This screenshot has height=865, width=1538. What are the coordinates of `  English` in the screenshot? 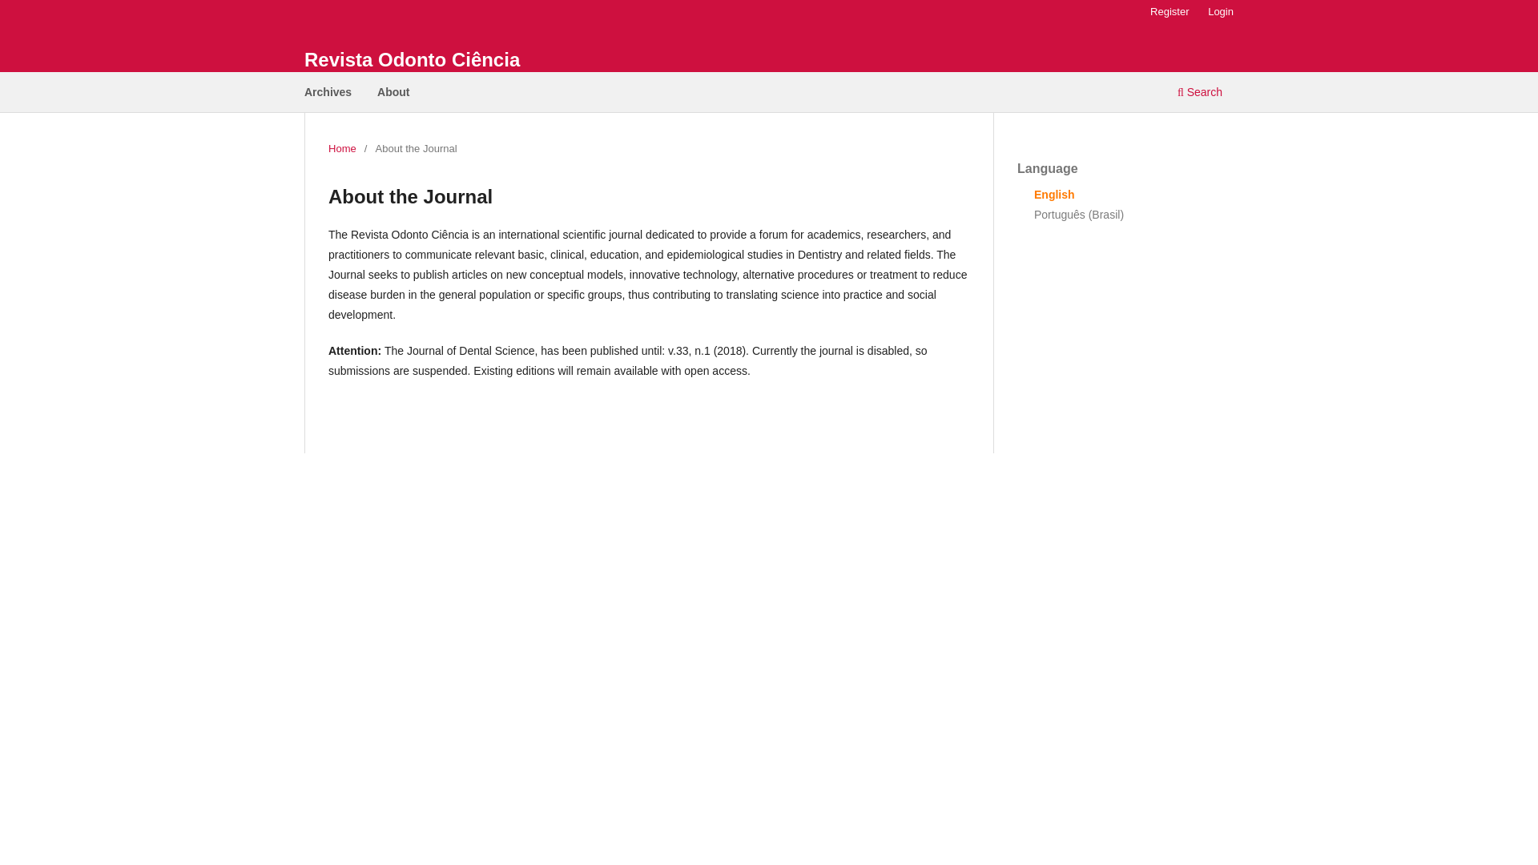 It's located at (1054, 194).